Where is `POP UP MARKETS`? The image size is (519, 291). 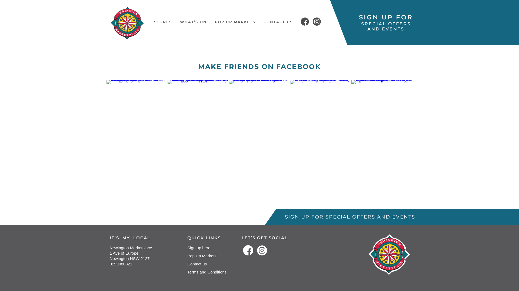 POP UP MARKETS is located at coordinates (235, 22).